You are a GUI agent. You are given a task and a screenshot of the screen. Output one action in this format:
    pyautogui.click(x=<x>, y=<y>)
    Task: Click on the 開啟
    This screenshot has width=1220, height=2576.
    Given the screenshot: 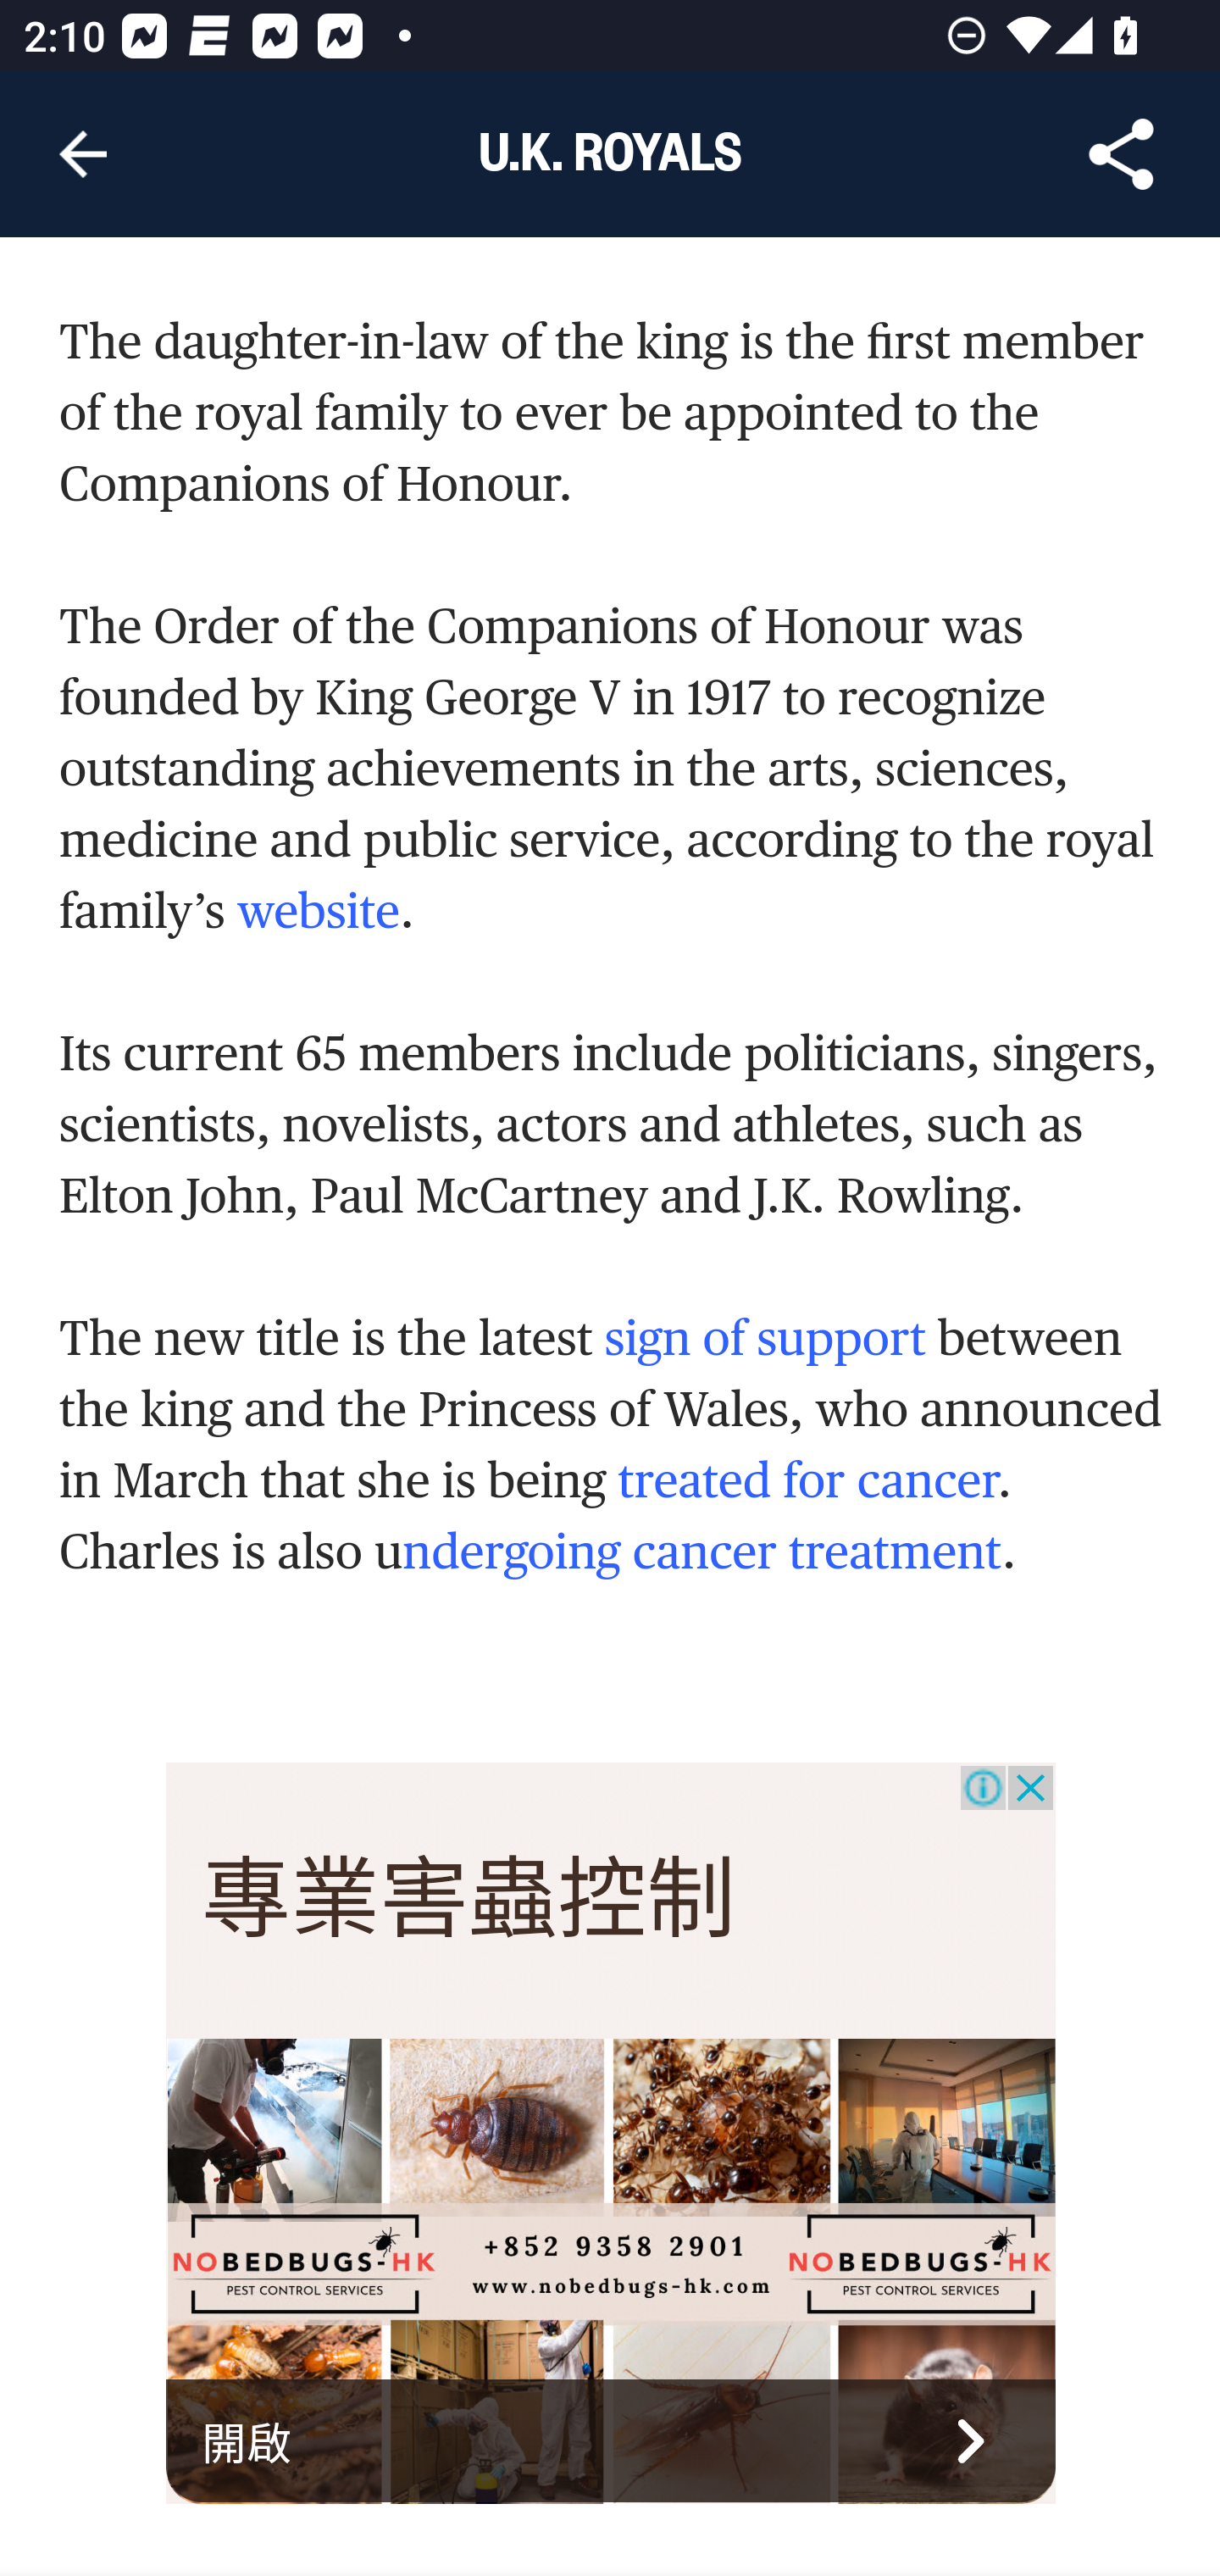 What is the action you would take?
    pyautogui.click(x=612, y=2440)
    